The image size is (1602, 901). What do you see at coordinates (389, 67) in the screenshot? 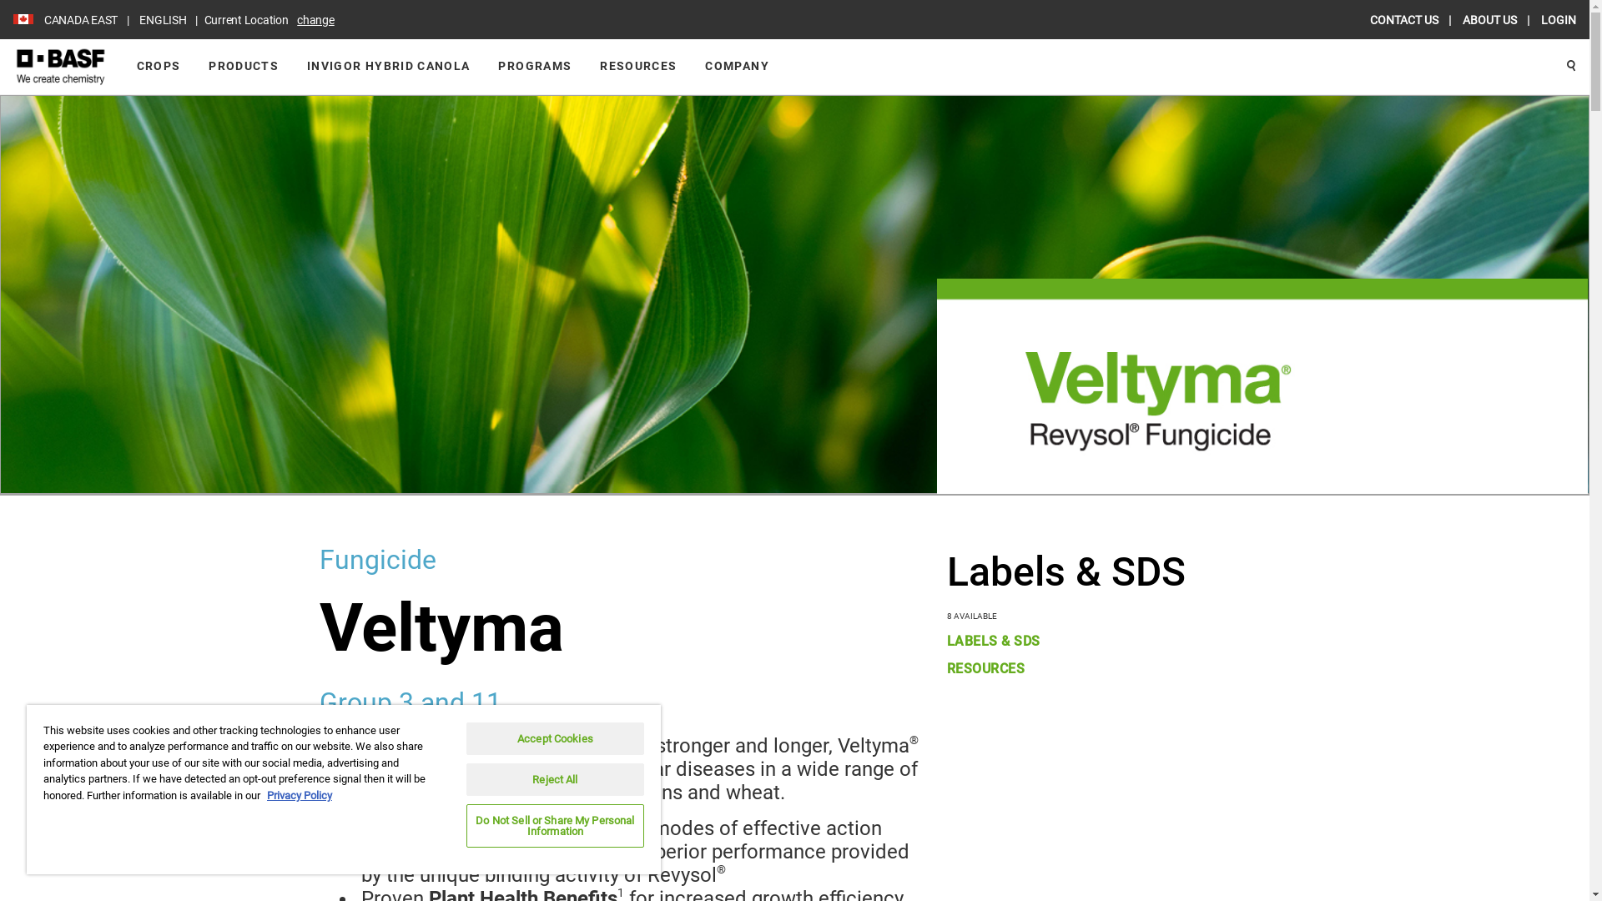
I see `INVIGOR HYBRID CANOLA` at bounding box center [389, 67].